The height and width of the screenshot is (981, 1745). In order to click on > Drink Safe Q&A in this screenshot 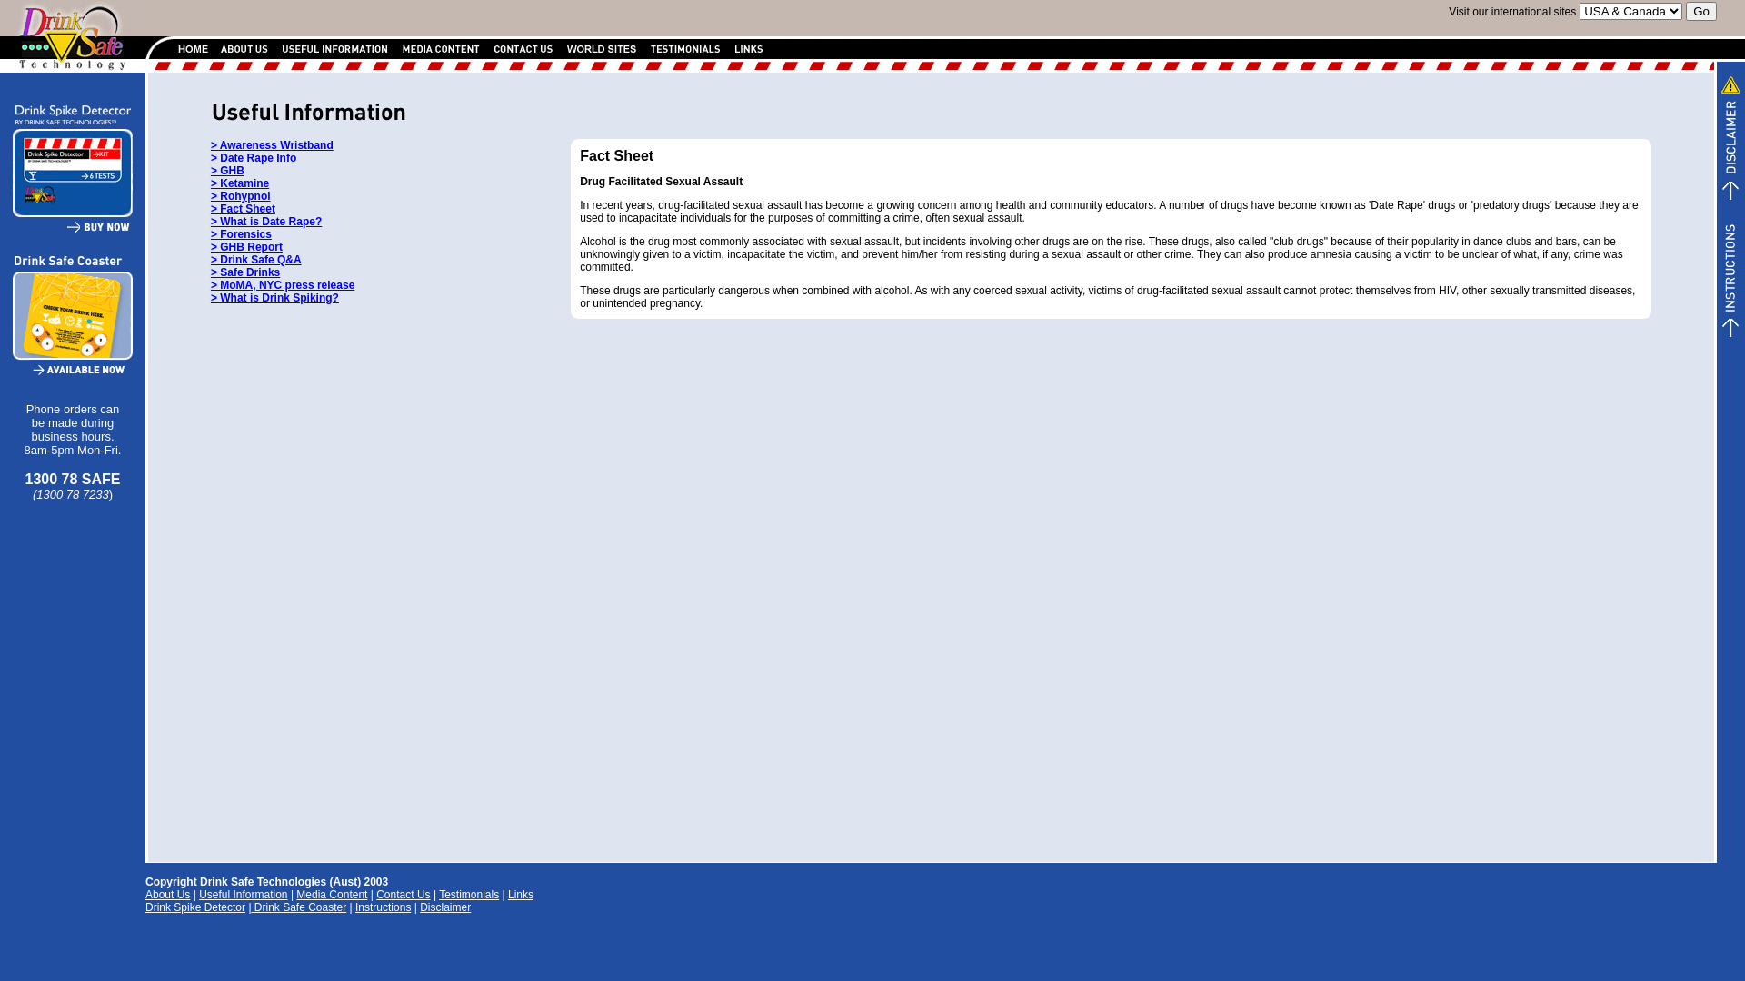, I will do `click(256, 260)`.